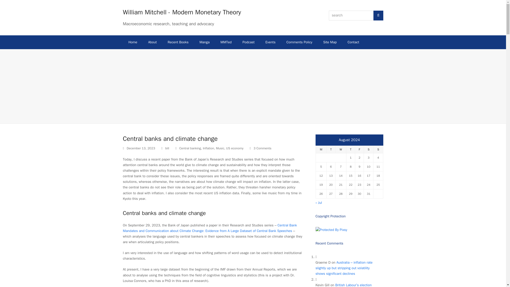 This screenshot has width=510, height=287. I want to click on Tuesday, so click(330, 149).